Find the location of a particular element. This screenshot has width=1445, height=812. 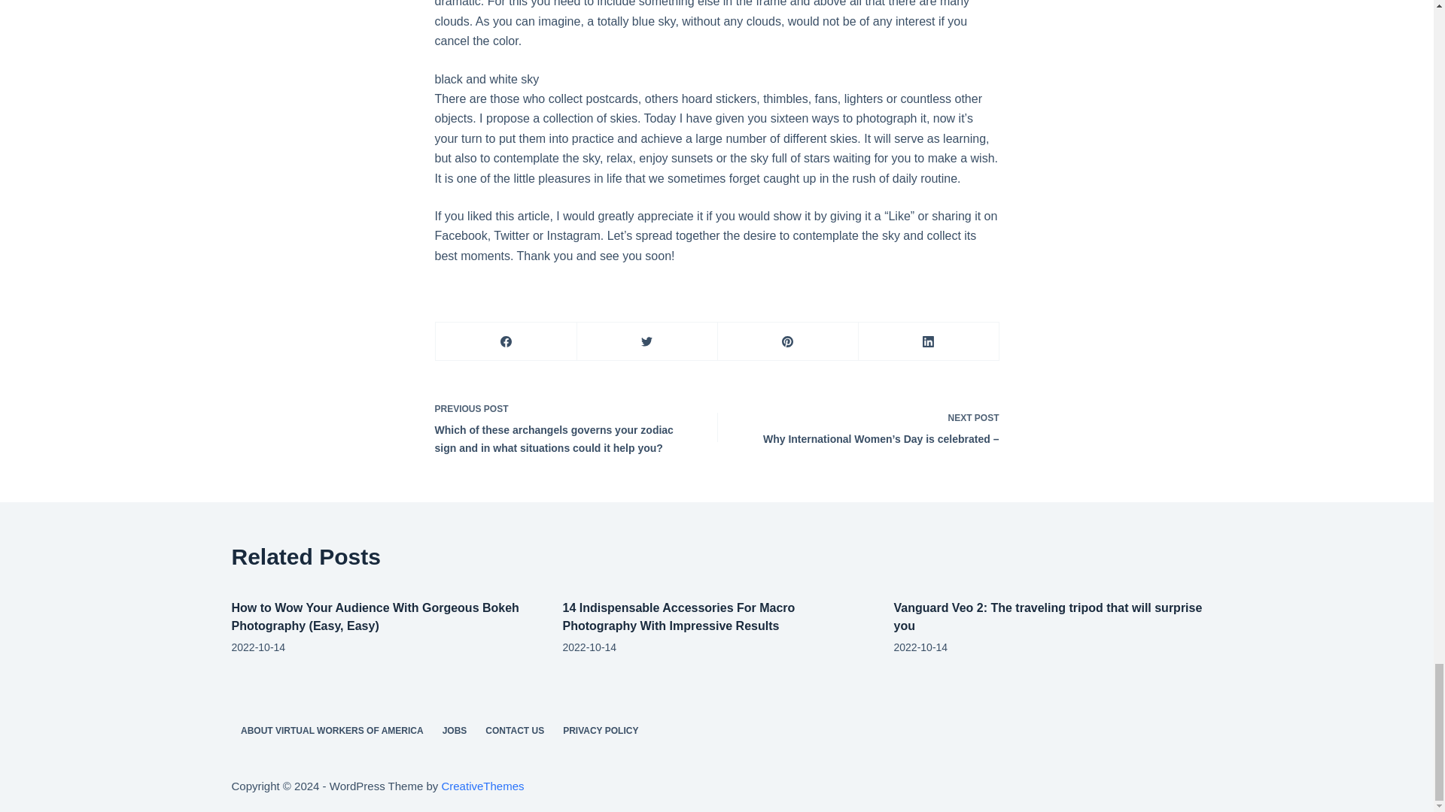

CONTACT US is located at coordinates (515, 731).